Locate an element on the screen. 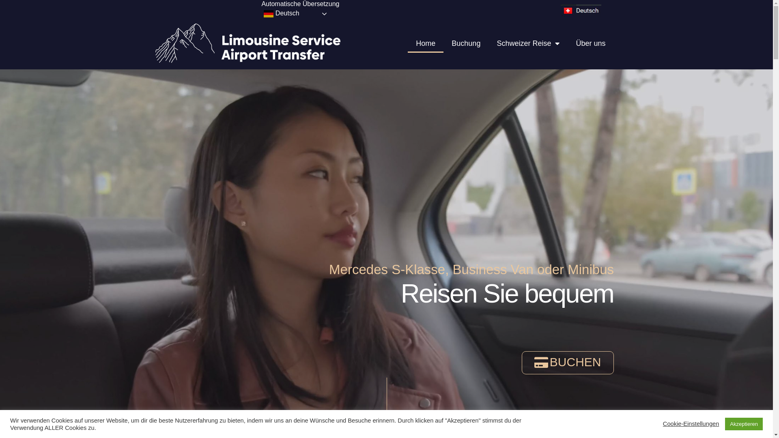 The width and height of the screenshot is (779, 438). Akzeptieren is located at coordinates (744, 424).